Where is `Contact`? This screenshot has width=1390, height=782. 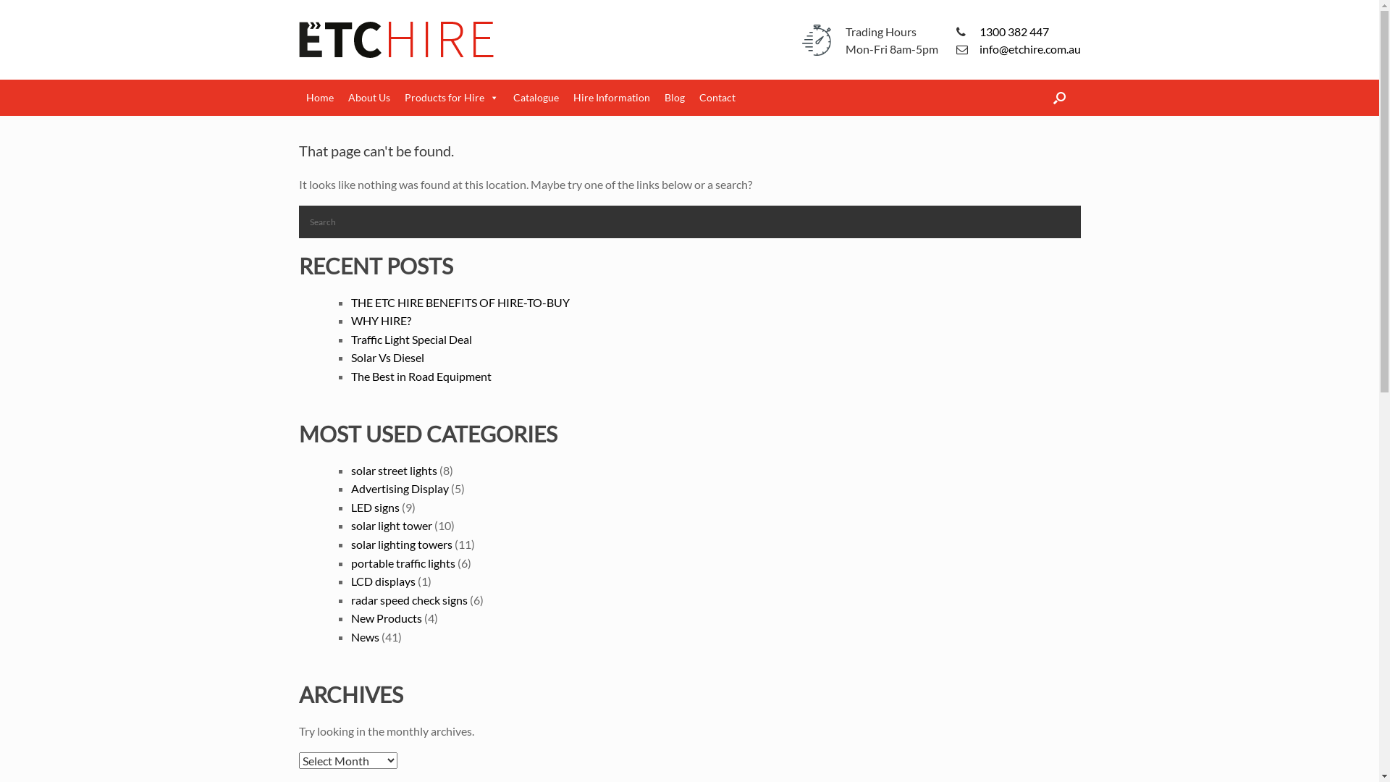 Contact is located at coordinates (717, 98).